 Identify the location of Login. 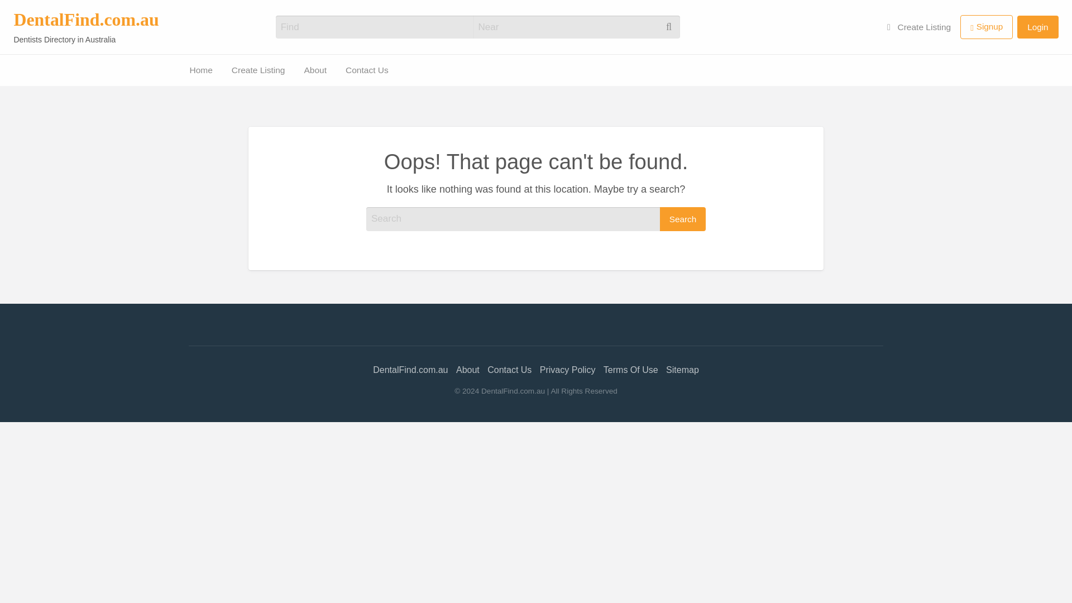
(1037, 27).